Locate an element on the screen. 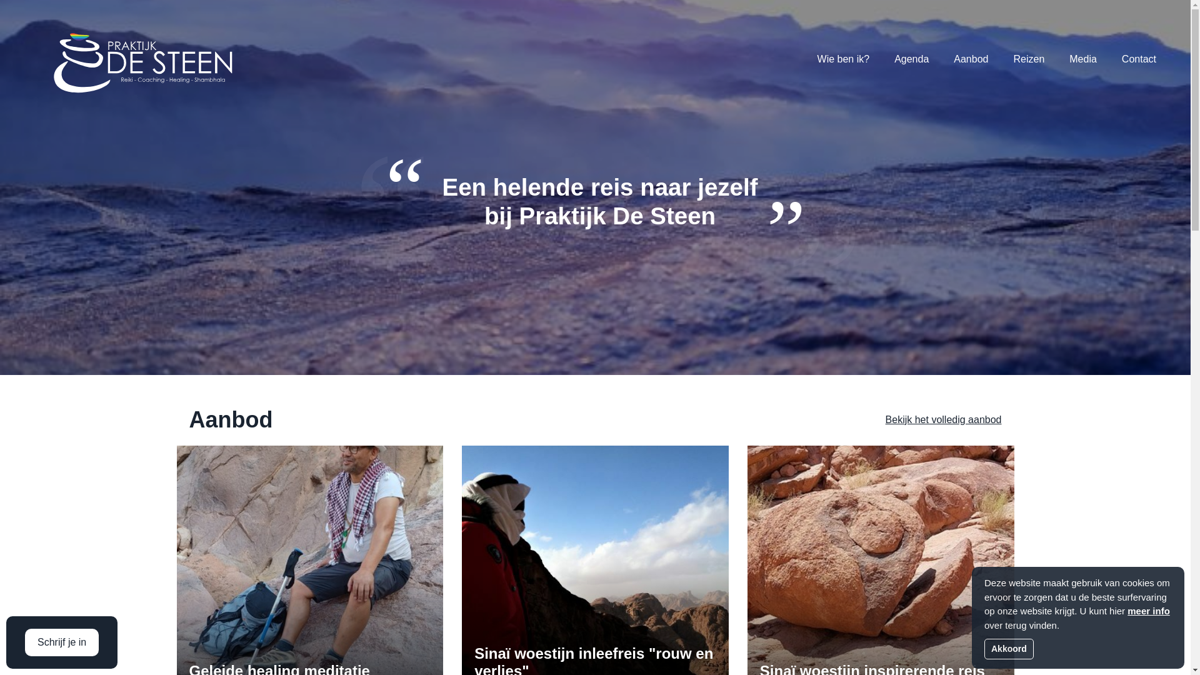 This screenshot has width=1200, height=675. Aanbod is located at coordinates (971, 59).